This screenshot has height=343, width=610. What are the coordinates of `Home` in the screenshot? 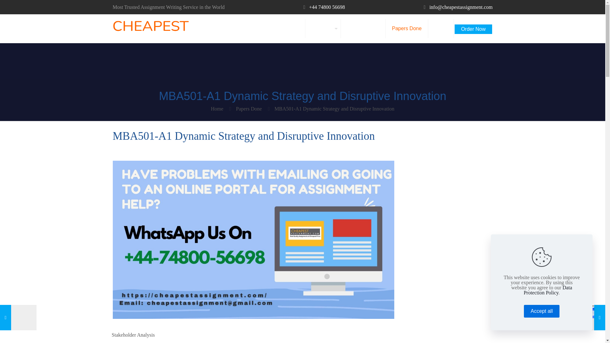 It's located at (217, 109).